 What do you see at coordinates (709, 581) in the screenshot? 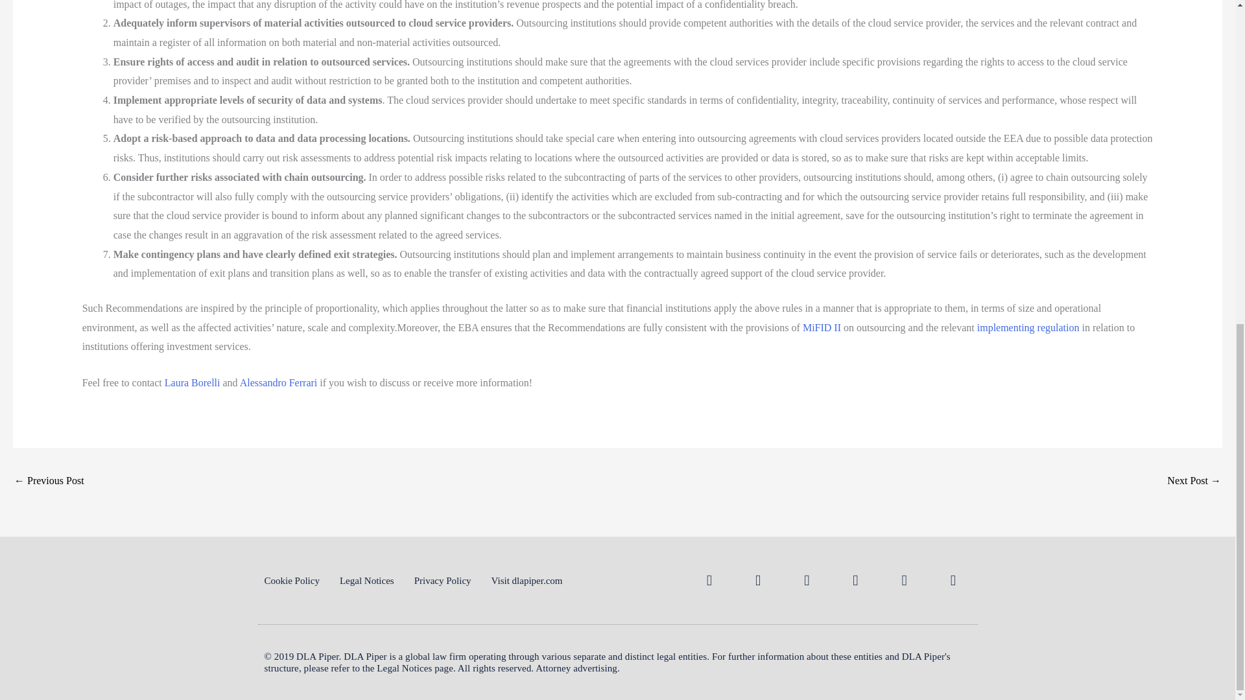
I see `Linkedin` at bounding box center [709, 581].